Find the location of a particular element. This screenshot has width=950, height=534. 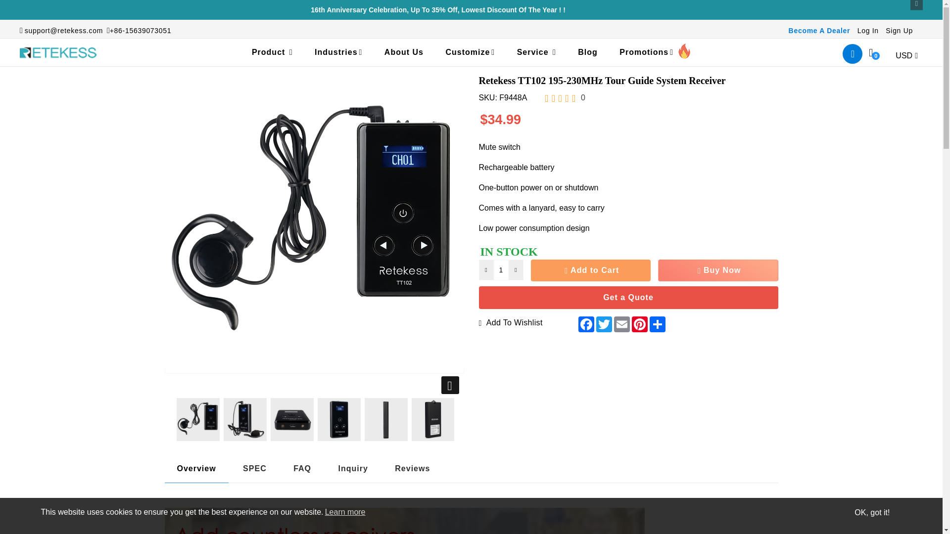

TT101 TT102 retekess tour guide sustem is located at coordinates (151, 419).